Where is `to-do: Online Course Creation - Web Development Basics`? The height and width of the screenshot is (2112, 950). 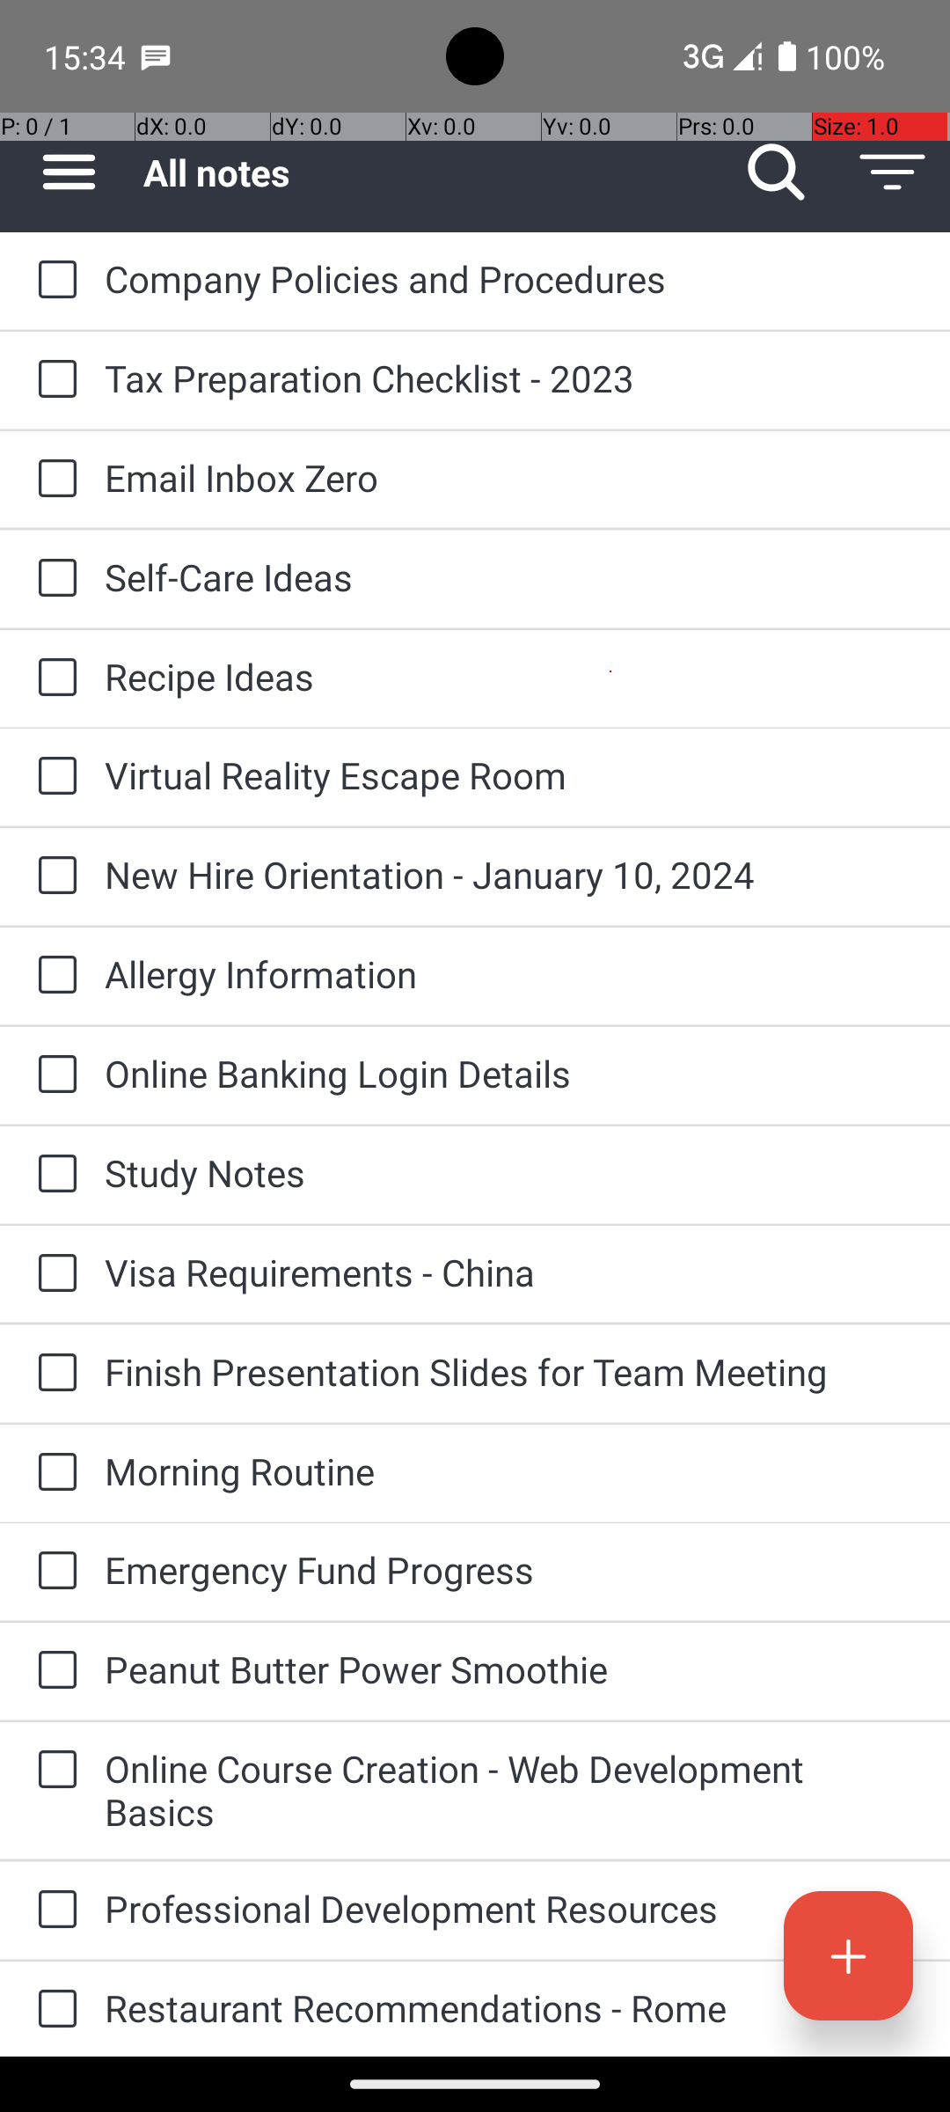 to-do: Online Course Creation - Web Development Basics is located at coordinates (53, 1771).